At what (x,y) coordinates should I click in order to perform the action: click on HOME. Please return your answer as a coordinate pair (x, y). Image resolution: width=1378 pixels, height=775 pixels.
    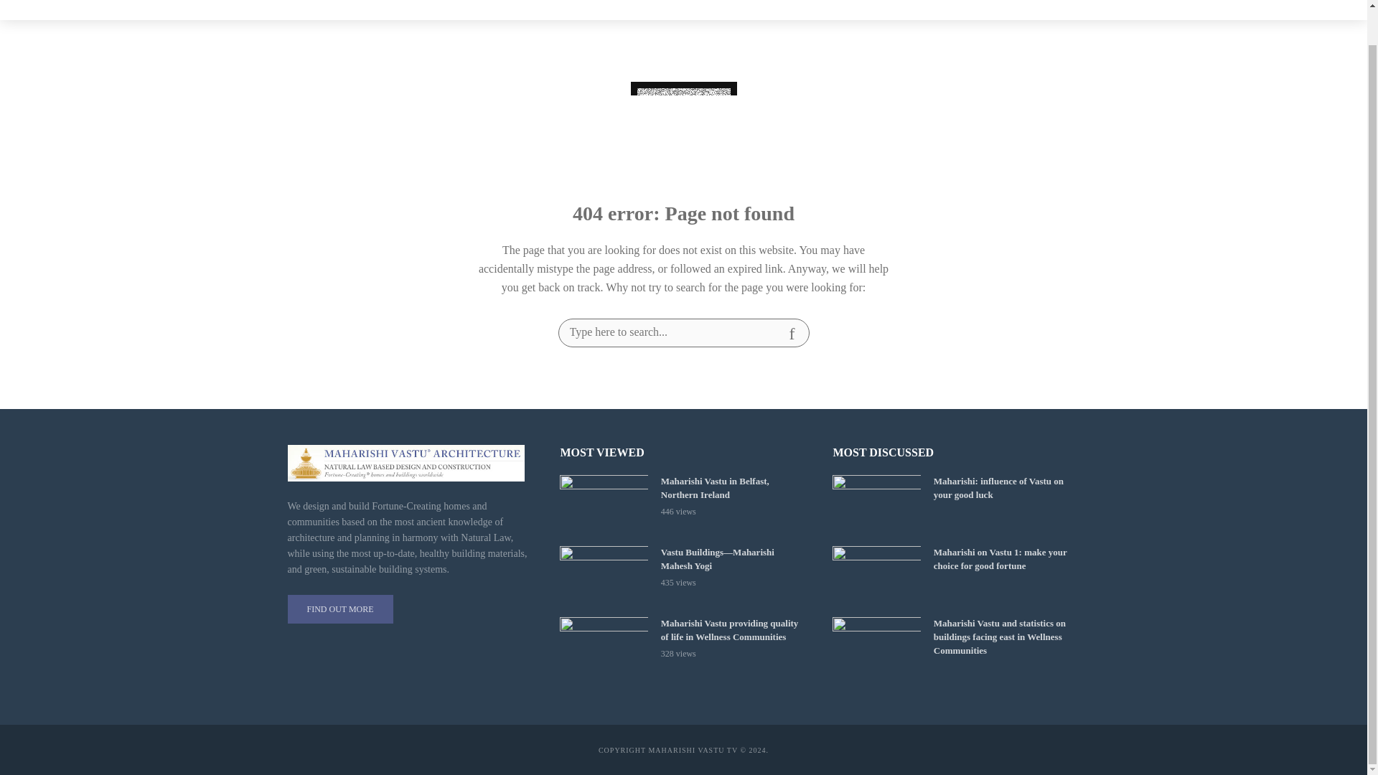
    Looking at the image, I should click on (531, 4).